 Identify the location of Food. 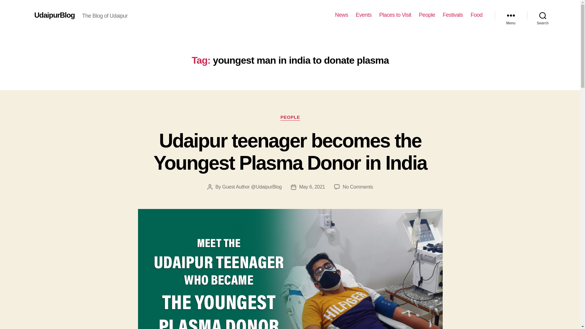
(476, 15).